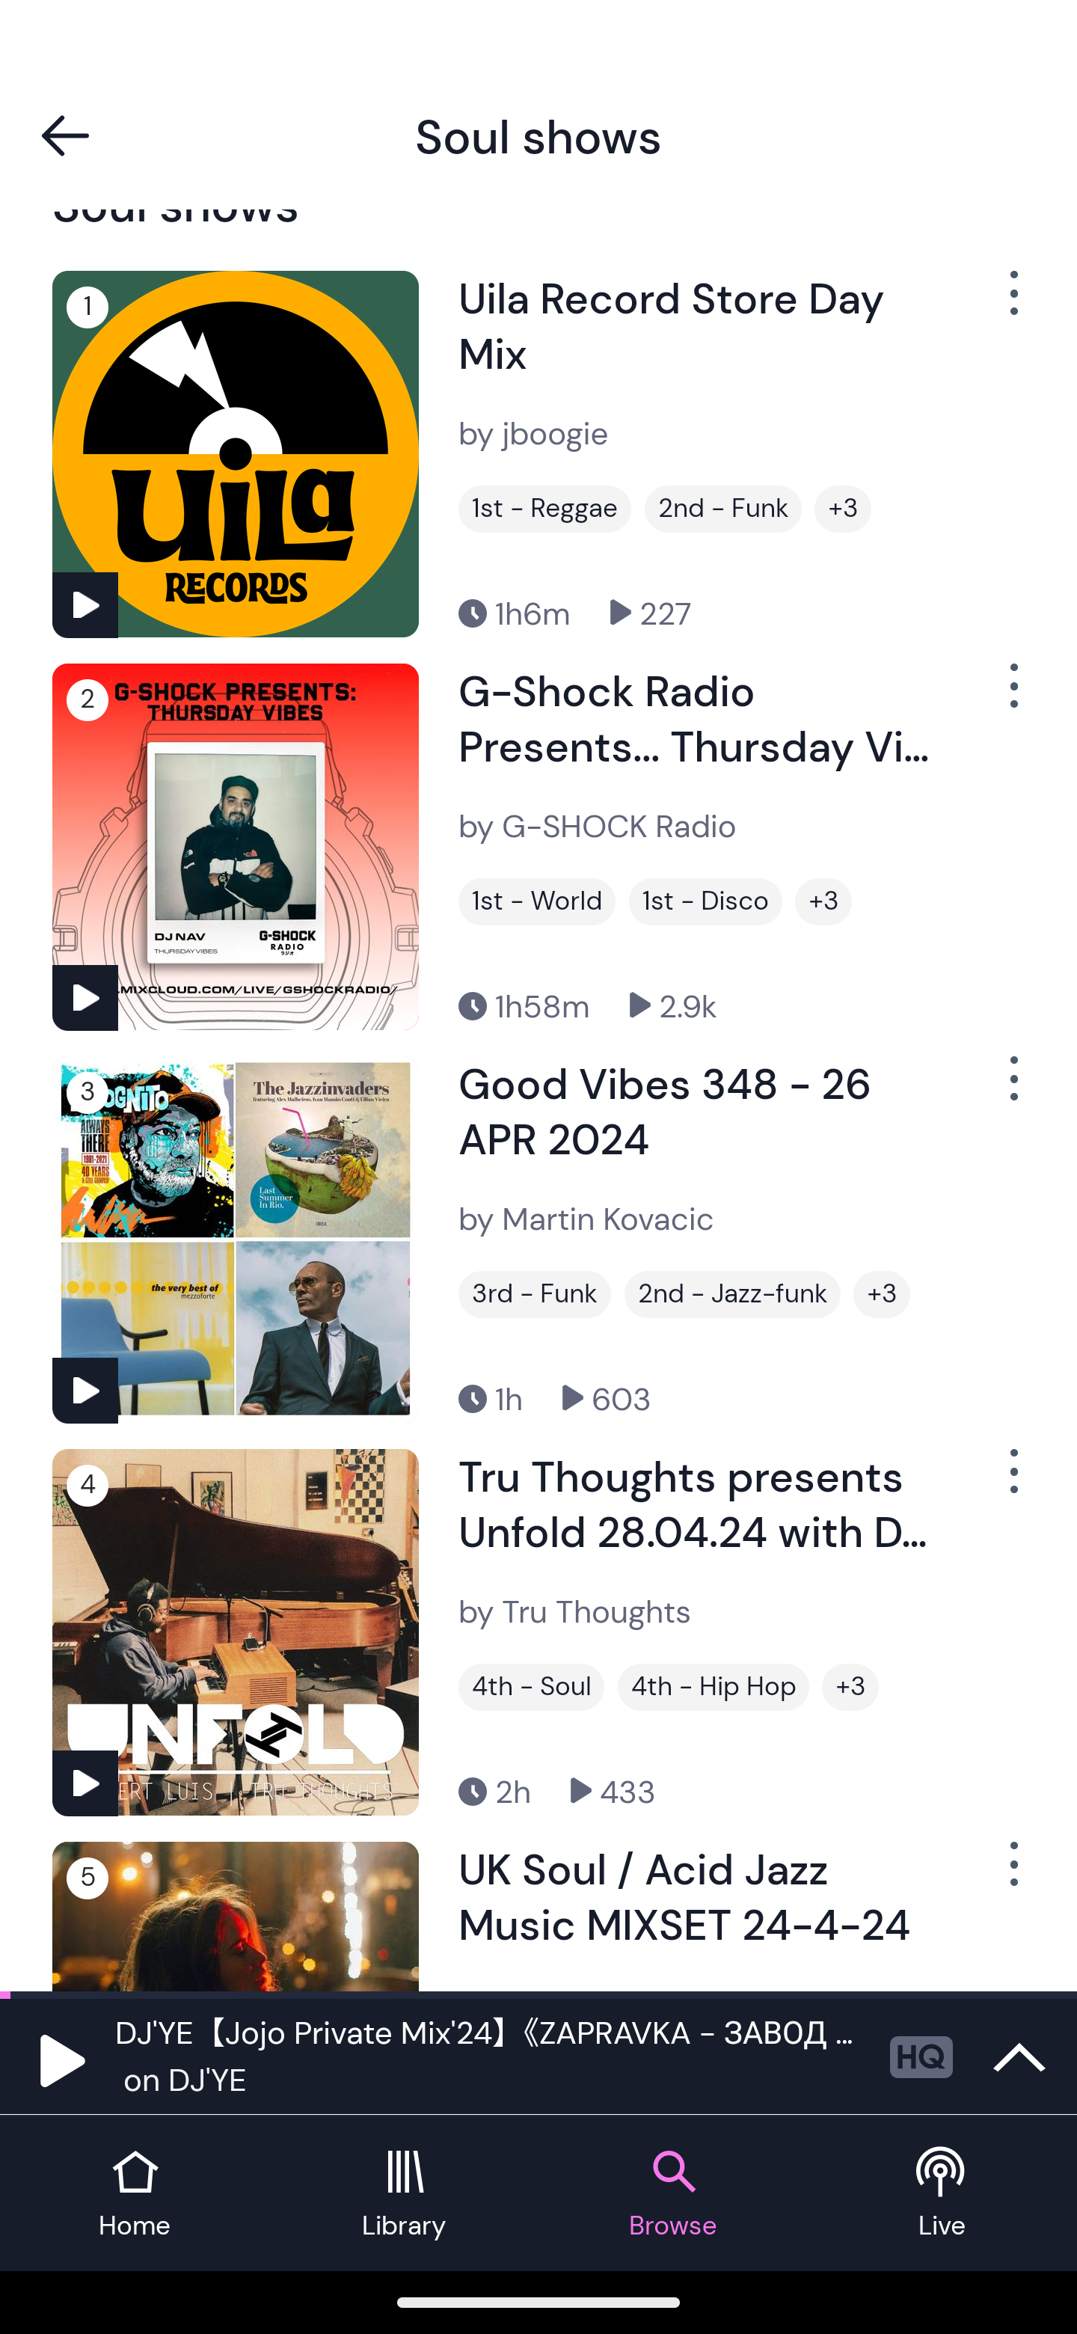  I want to click on 2nd - Jazz-funk, so click(733, 1295).